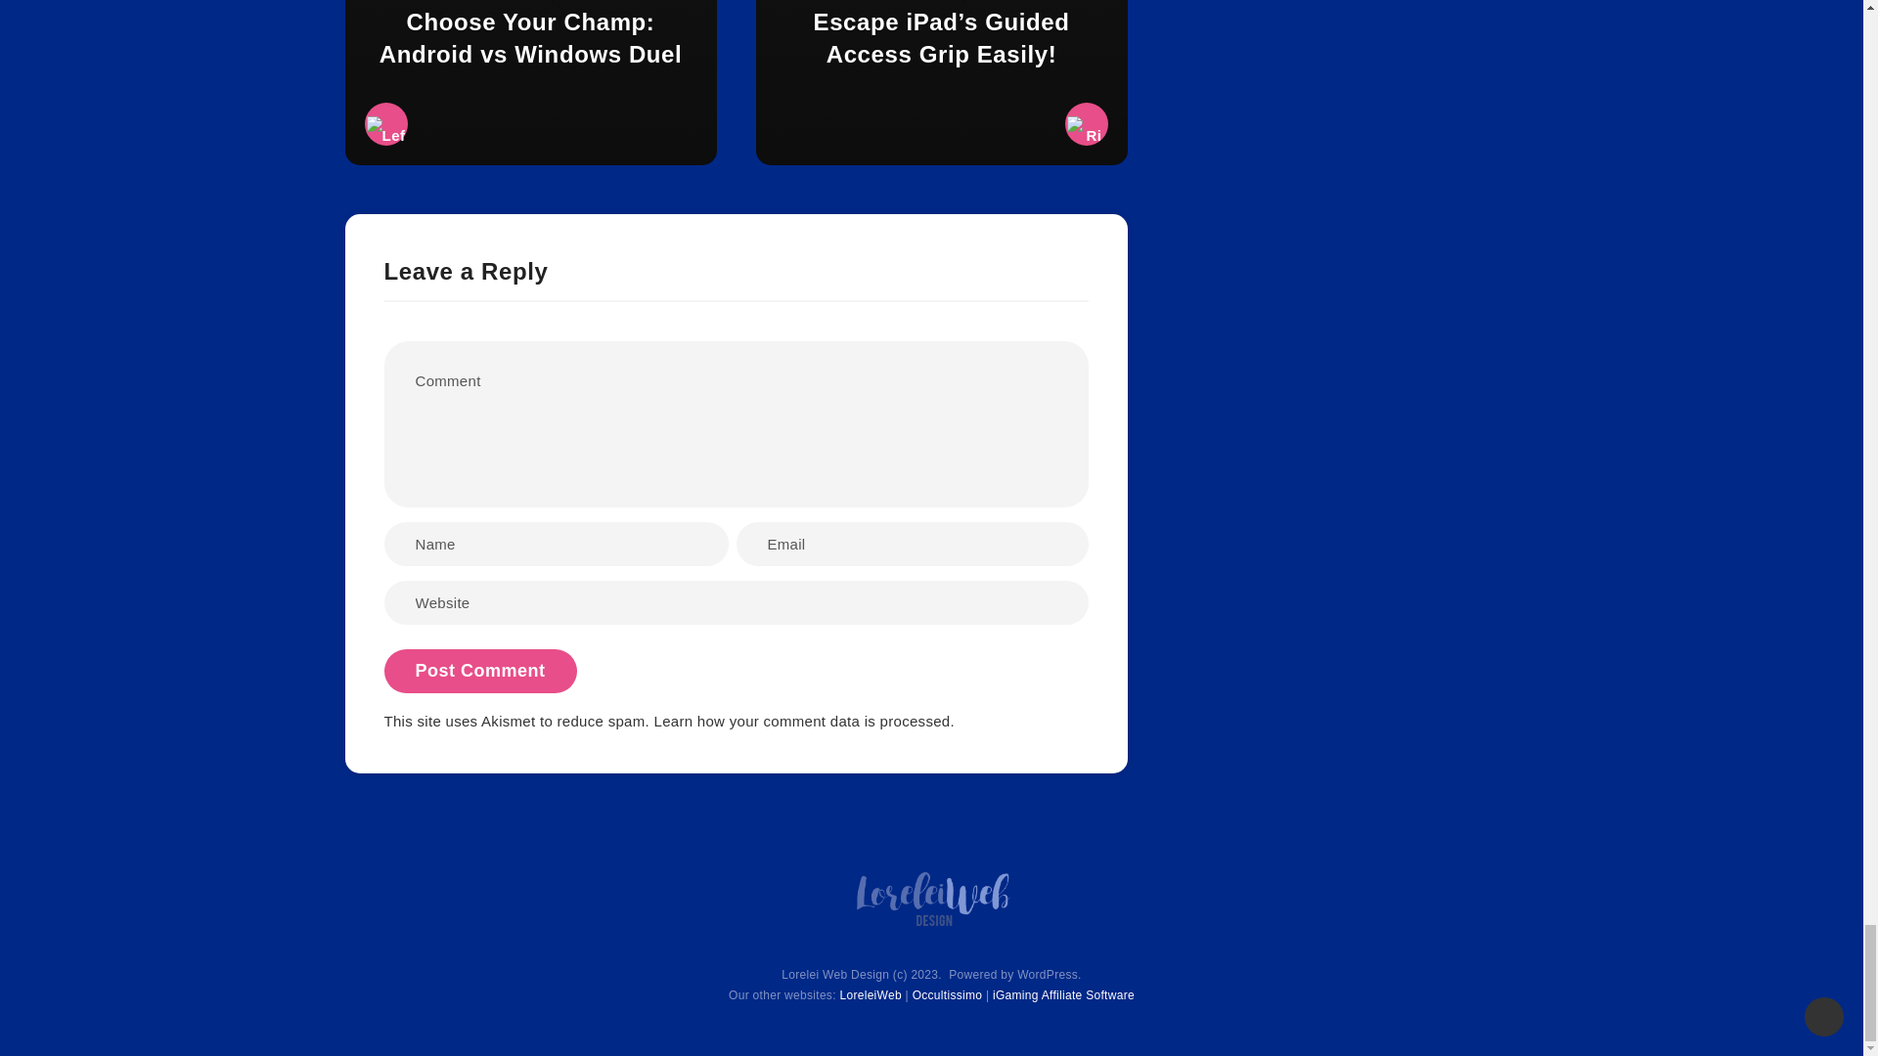  Describe the element at coordinates (479, 671) in the screenshot. I see `Post Comment` at that location.